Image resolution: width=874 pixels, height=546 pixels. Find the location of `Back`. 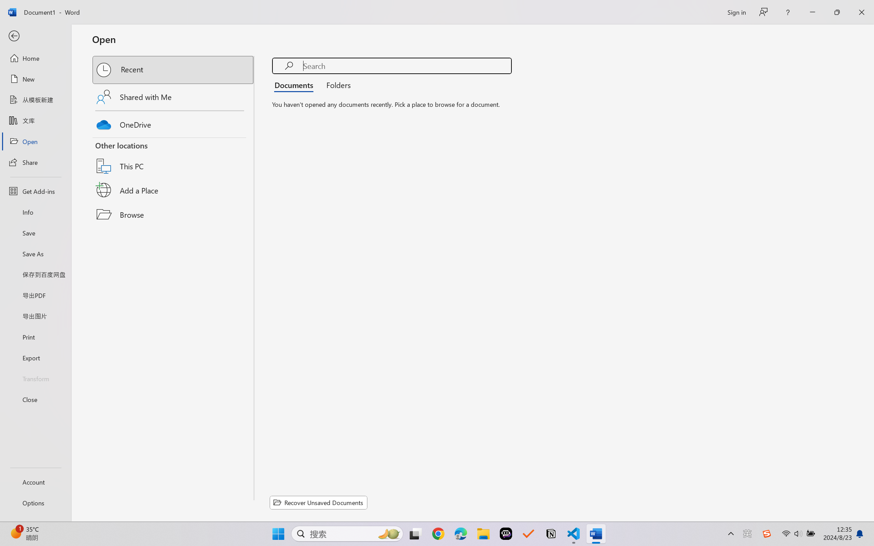

Back is located at coordinates (36, 36).